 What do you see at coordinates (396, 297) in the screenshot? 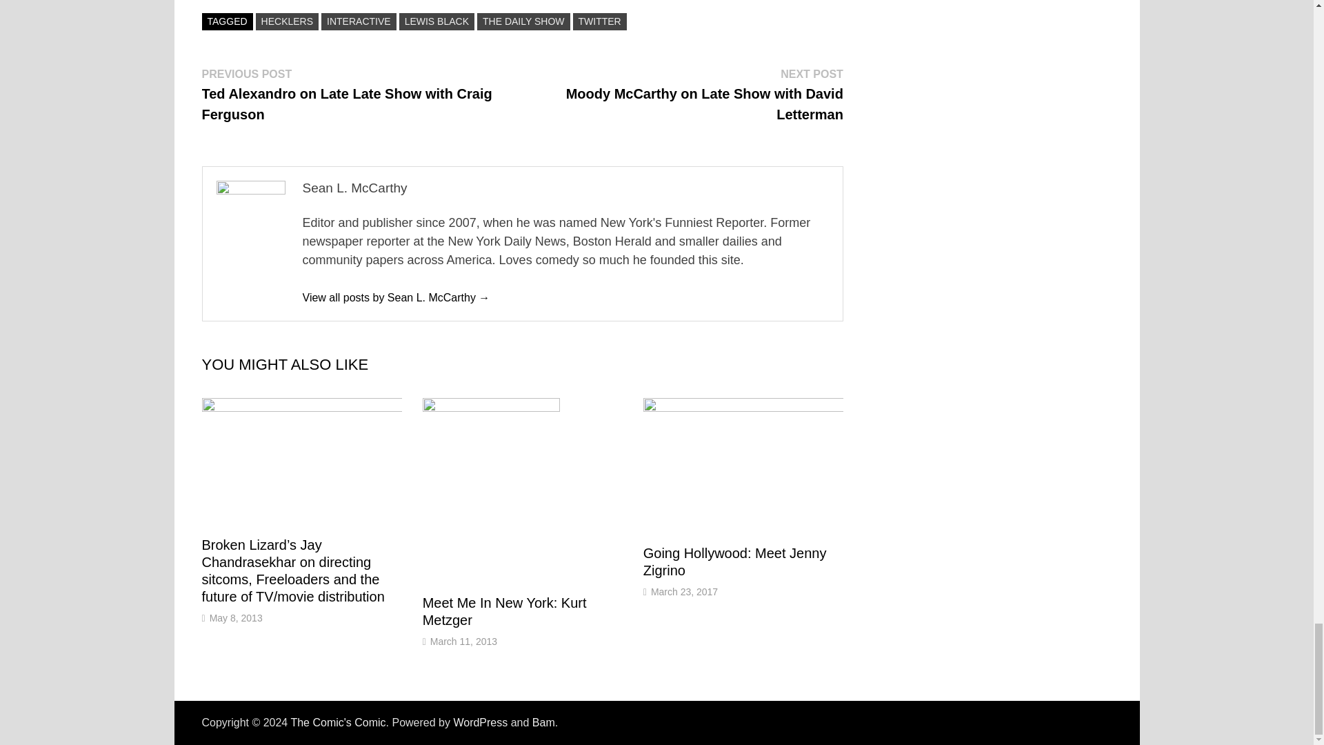
I see `Sean L. McCarthy` at bounding box center [396, 297].